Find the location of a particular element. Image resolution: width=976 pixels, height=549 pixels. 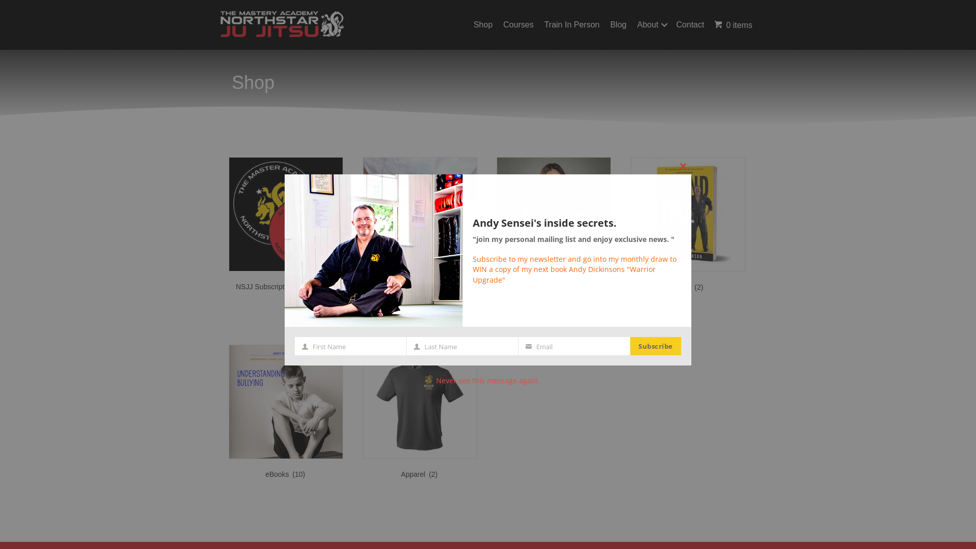

Belt Online Courses (1) is located at coordinates (420, 227).